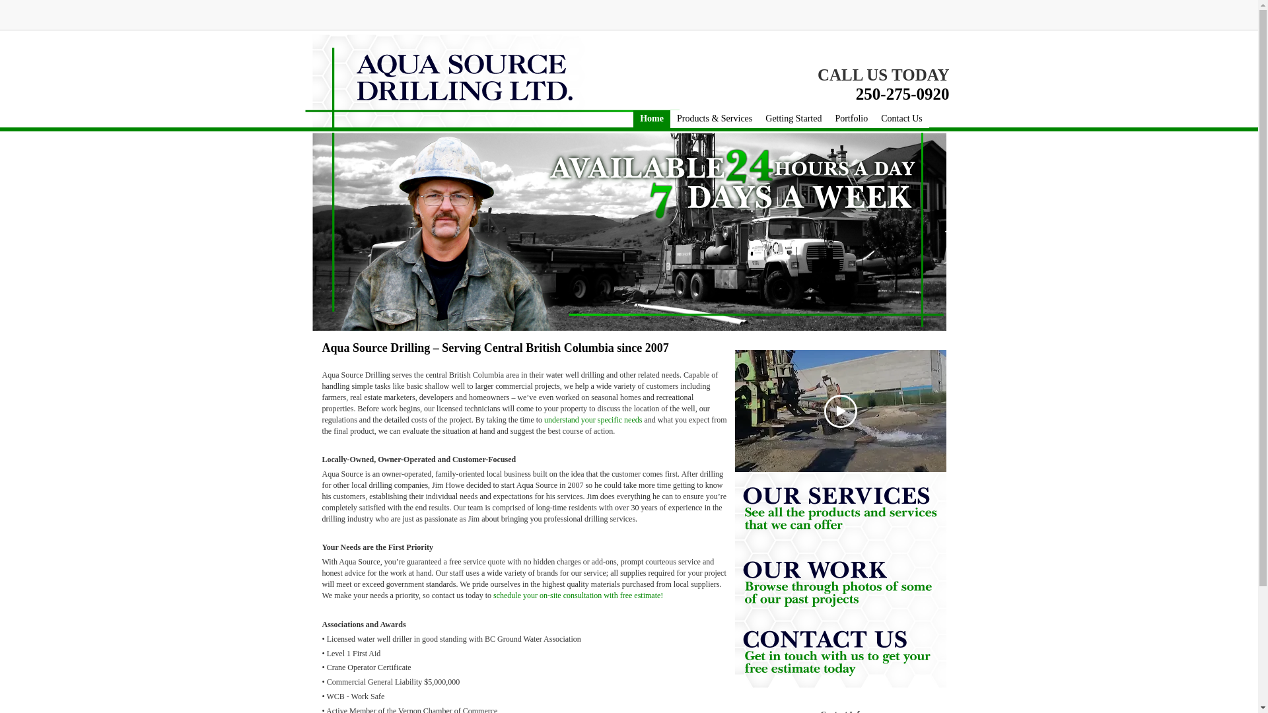 The width and height of the screenshot is (1268, 713). Describe the element at coordinates (792, 119) in the screenshot. I see `Getting Started` at that location.